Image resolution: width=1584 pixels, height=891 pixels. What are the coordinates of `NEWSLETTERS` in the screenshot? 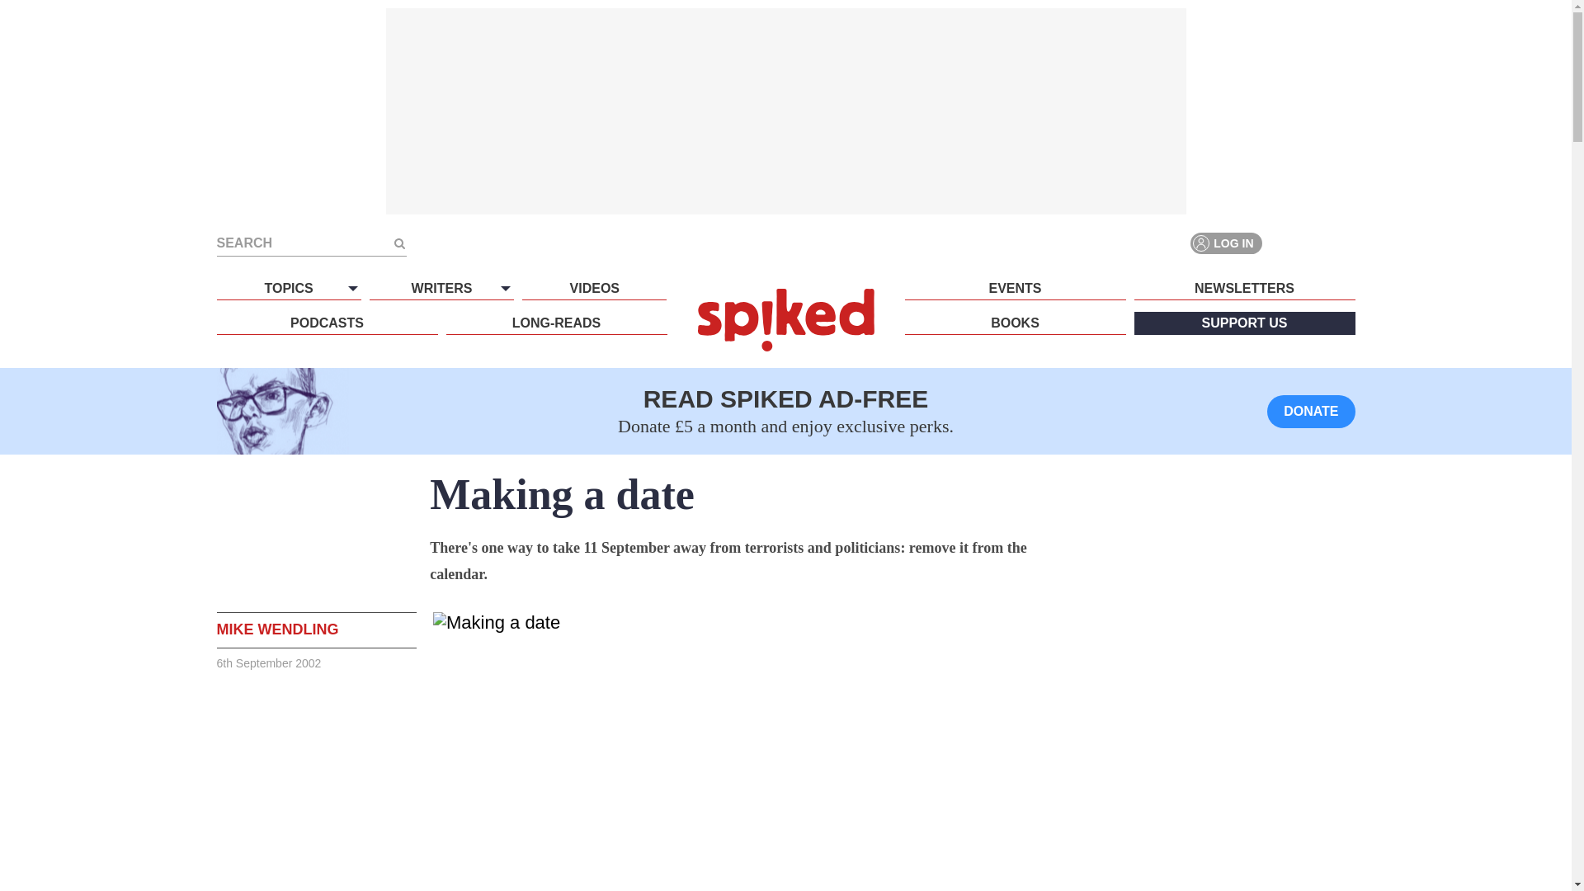 It's located at (1244, 288).